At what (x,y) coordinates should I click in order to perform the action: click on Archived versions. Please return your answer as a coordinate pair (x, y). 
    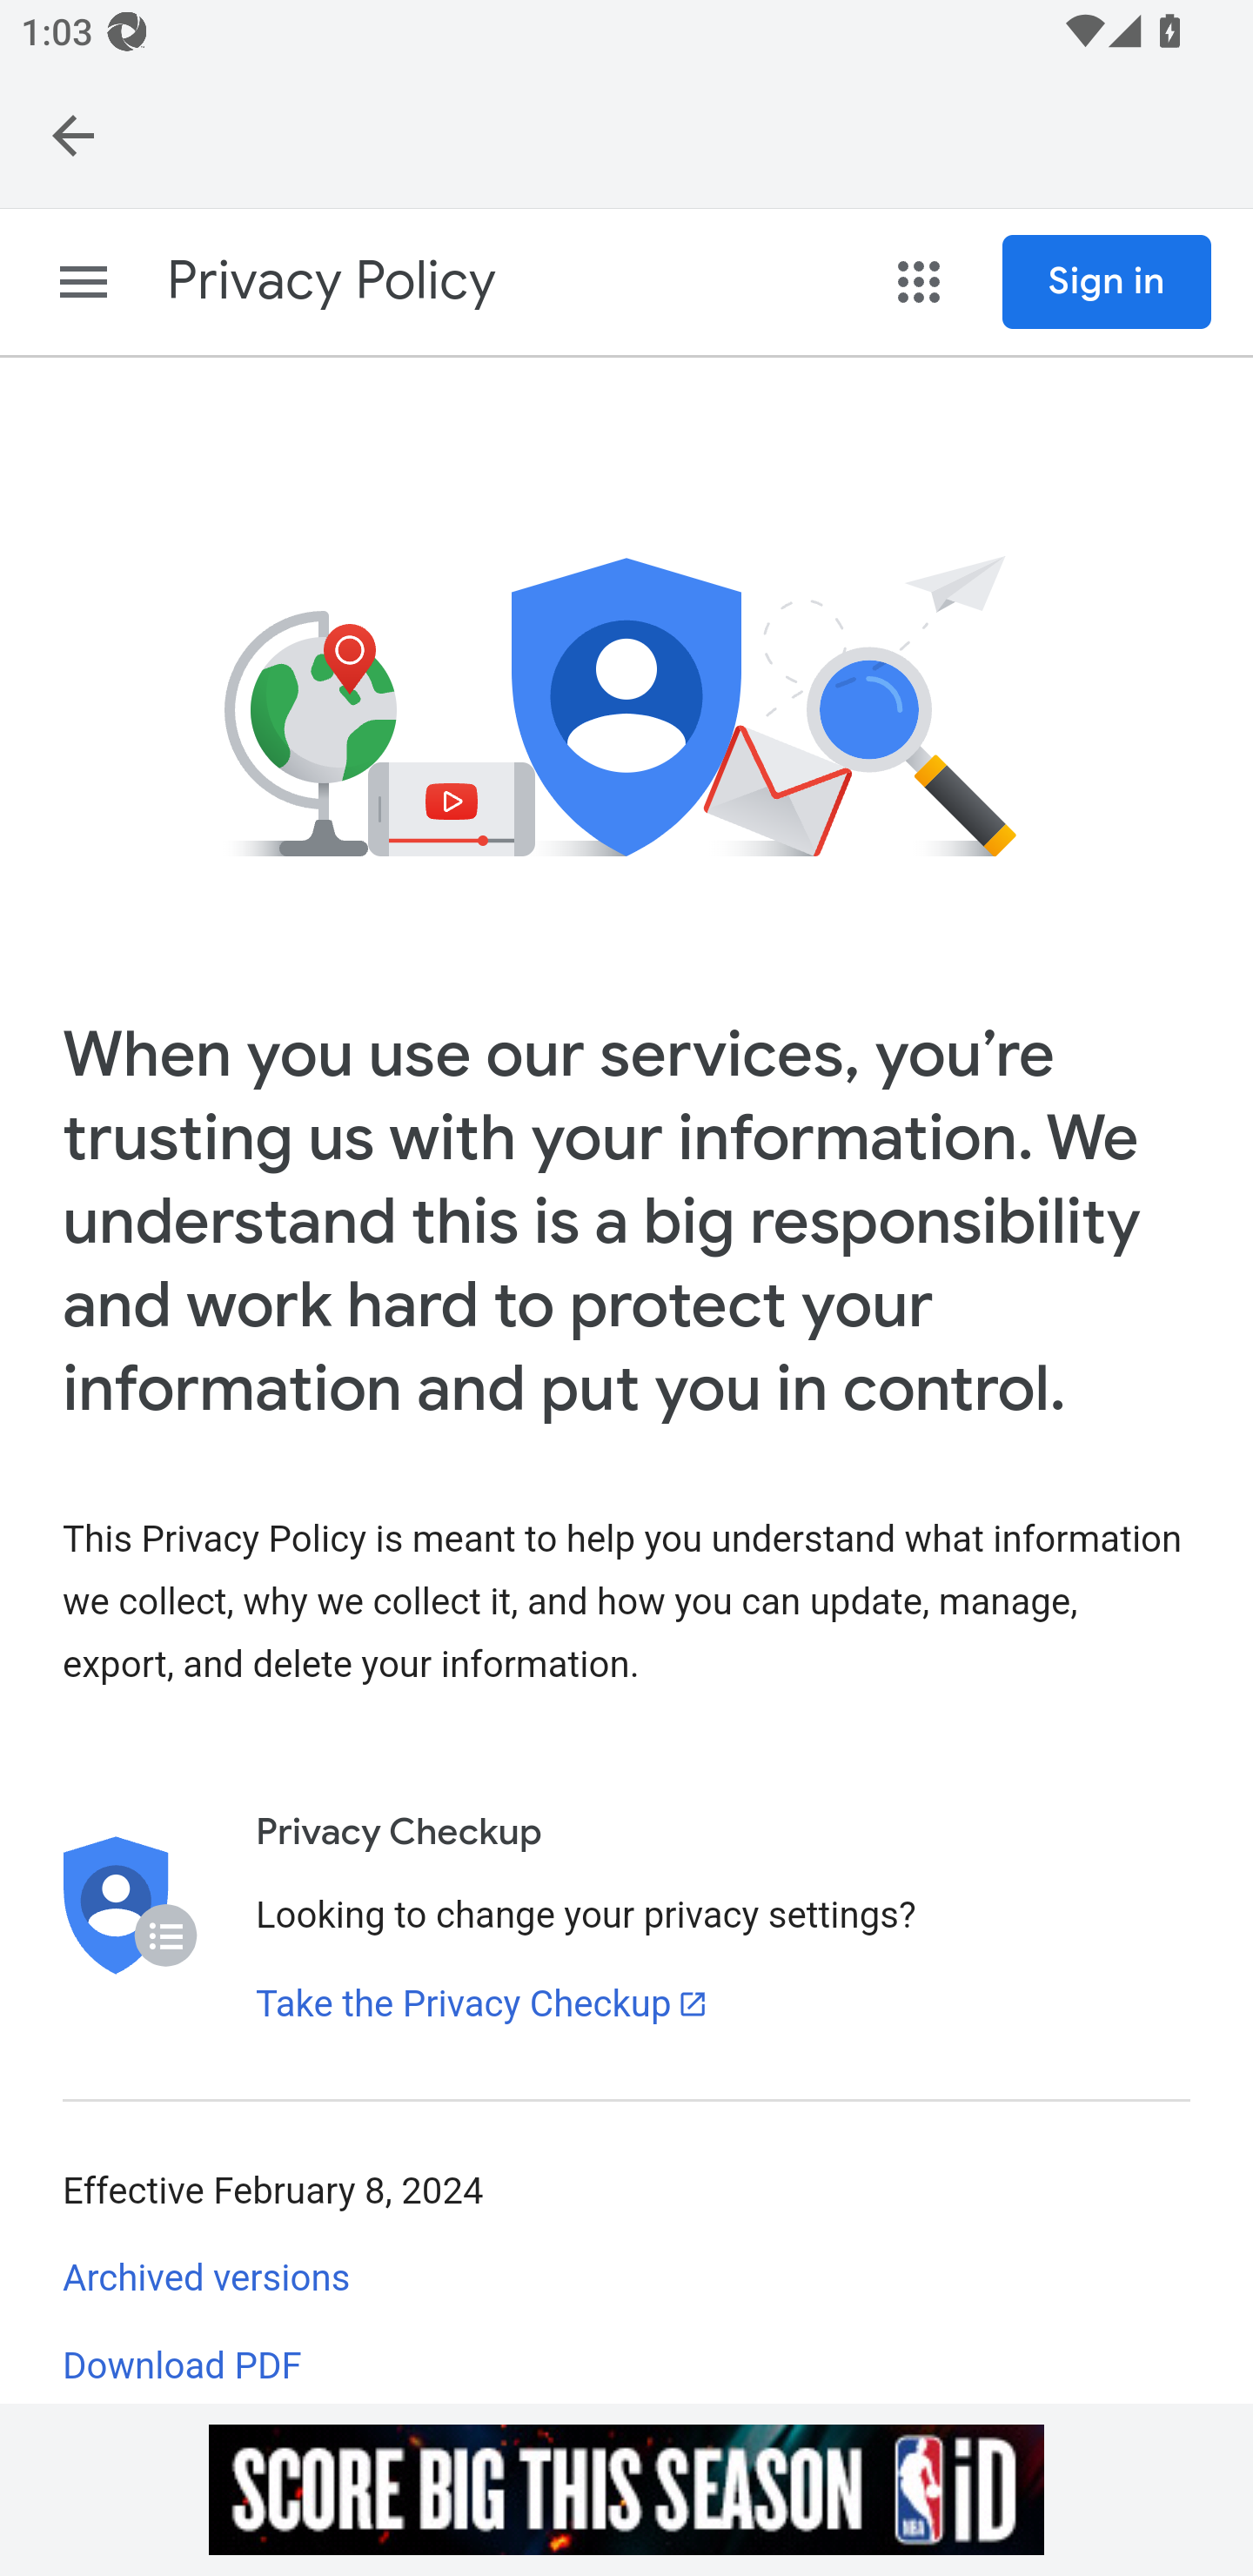
    Looking at the image, I should click on (207, 2279).